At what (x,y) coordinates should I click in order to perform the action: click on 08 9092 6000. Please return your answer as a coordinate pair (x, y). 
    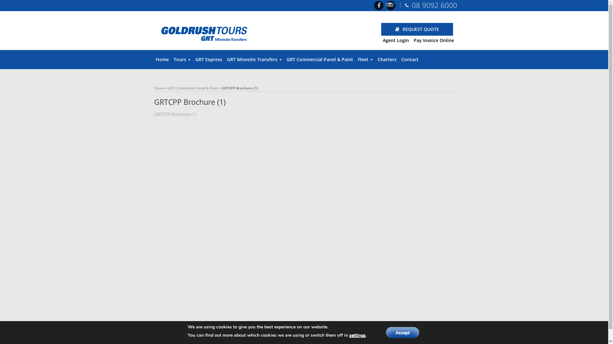
    Looking at the image, I should click on (435, 5).